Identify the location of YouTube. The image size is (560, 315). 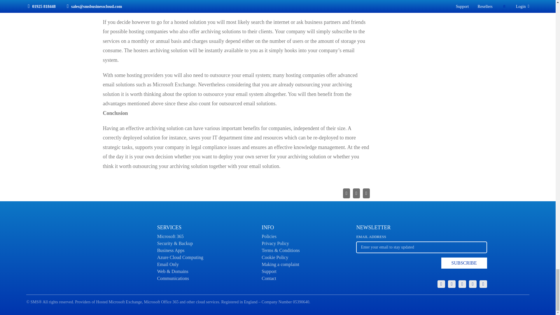
(483, 284).